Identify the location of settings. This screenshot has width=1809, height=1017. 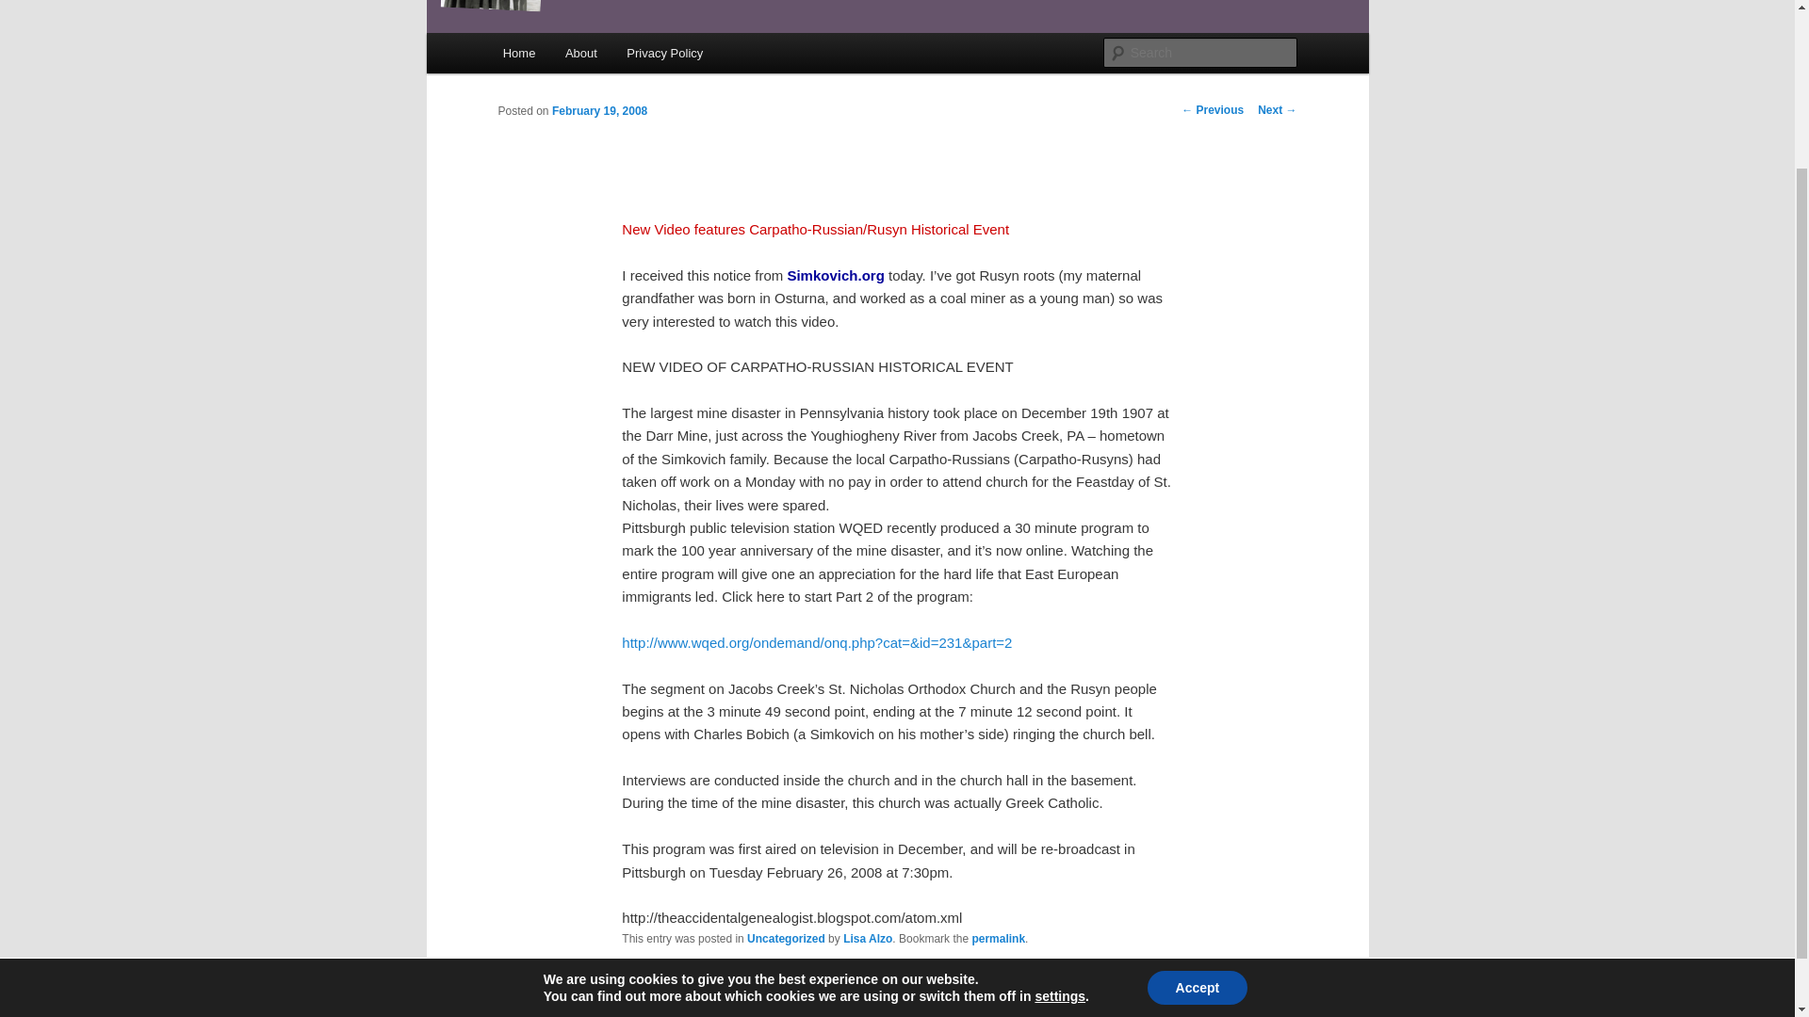
(1060, 797).